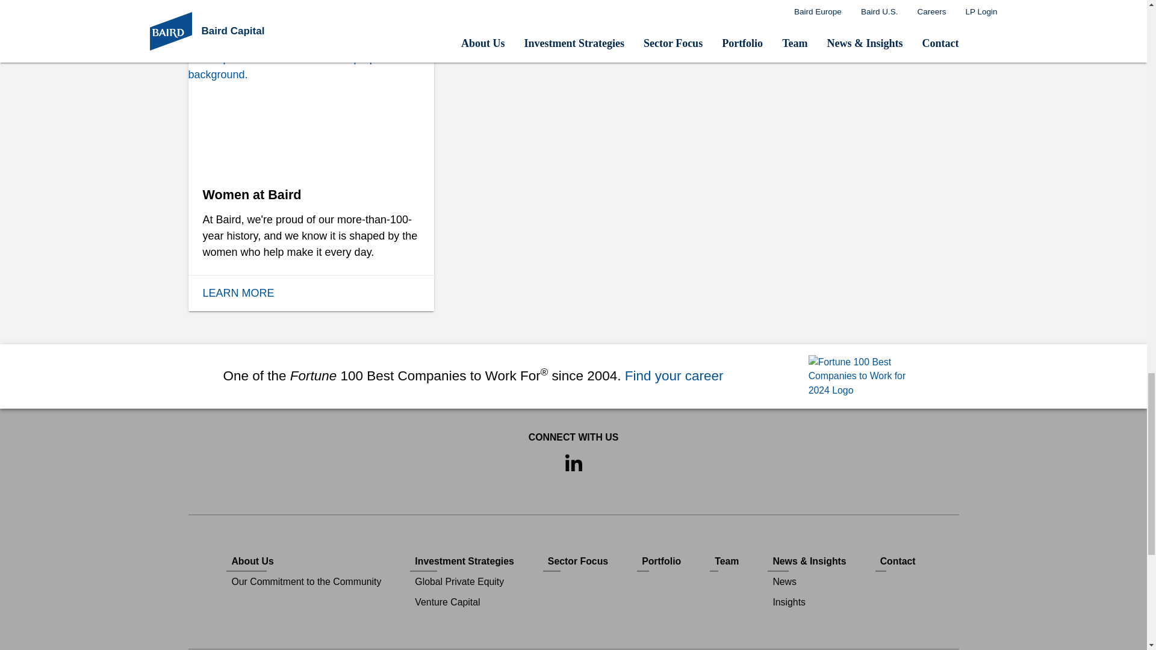 This screenshot has height=650, width=1156. Describe the element at coordinates (465, 561) in the screenshot. I see `Investment Strategies` at that location.